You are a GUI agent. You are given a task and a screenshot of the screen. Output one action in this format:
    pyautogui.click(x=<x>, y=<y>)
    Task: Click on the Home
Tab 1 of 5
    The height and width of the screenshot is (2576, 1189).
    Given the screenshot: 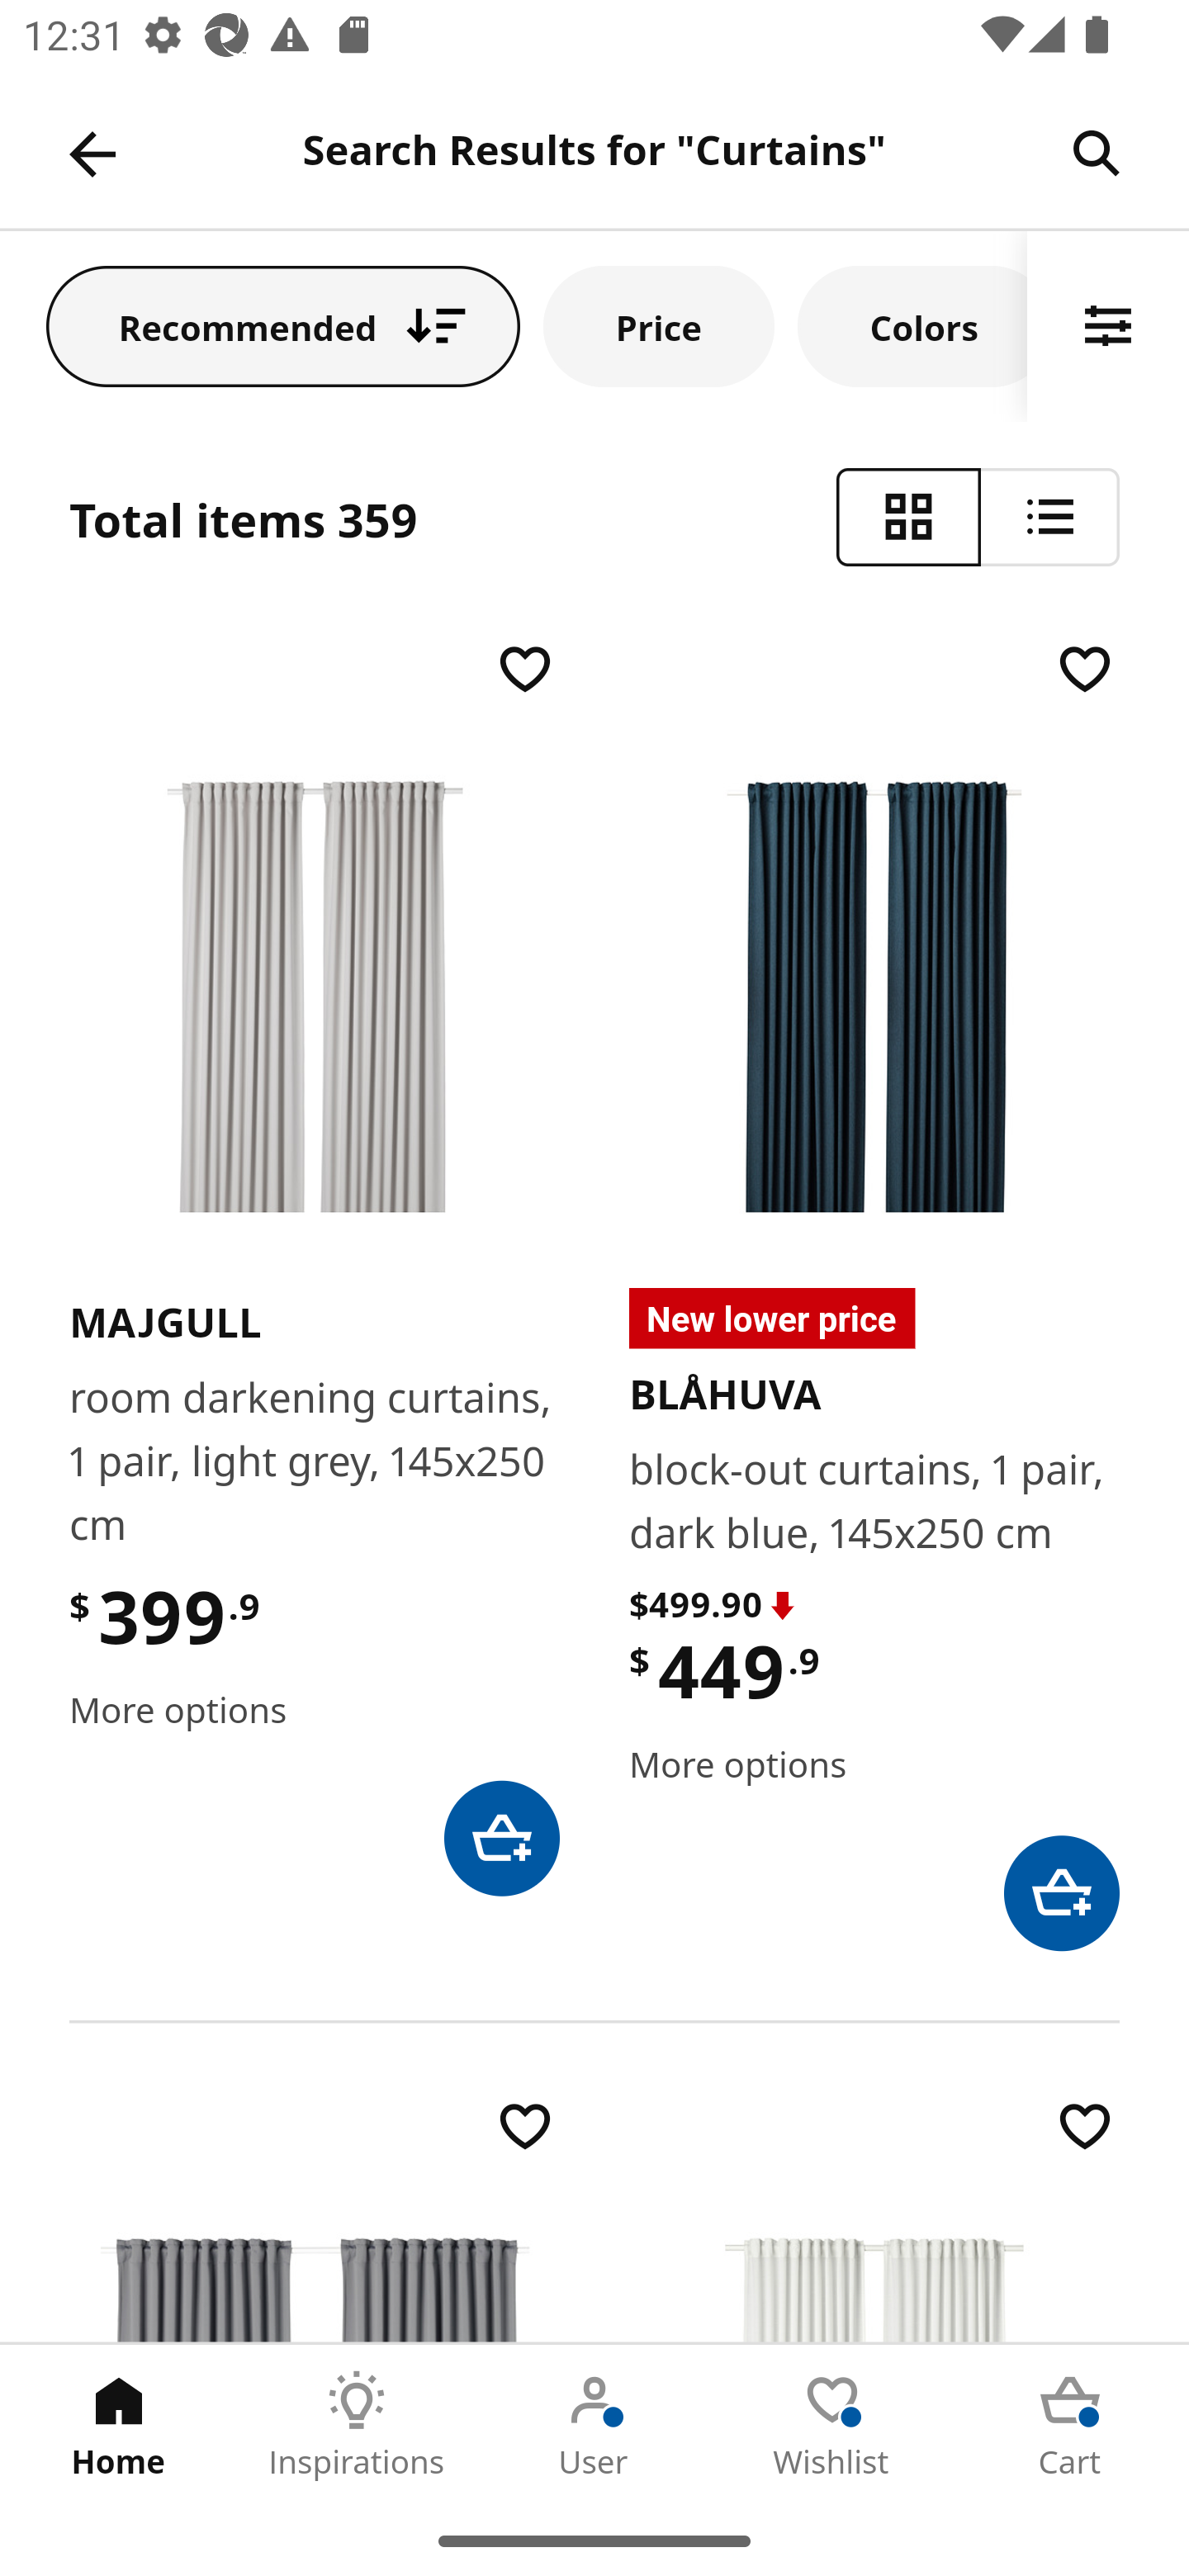 What is the action you would take?
    pyautogui.click(x=119, y=2425)
    